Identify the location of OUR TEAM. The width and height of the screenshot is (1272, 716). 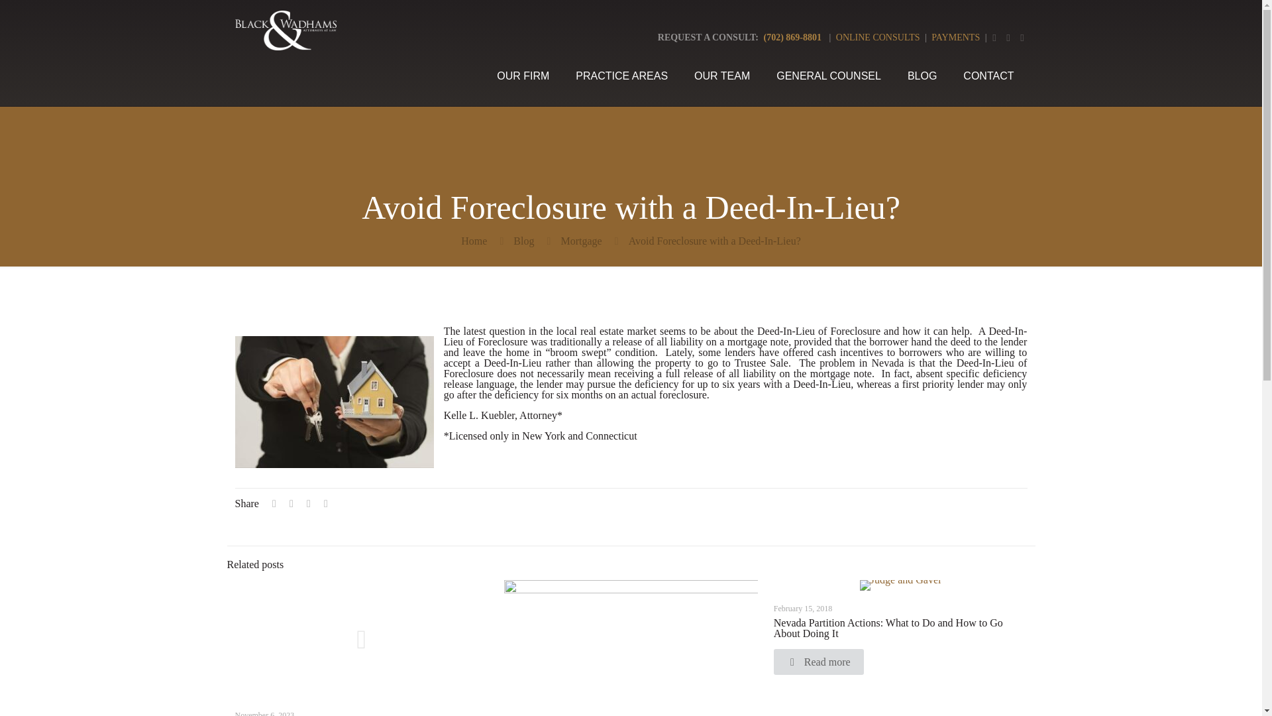
(722, 76).